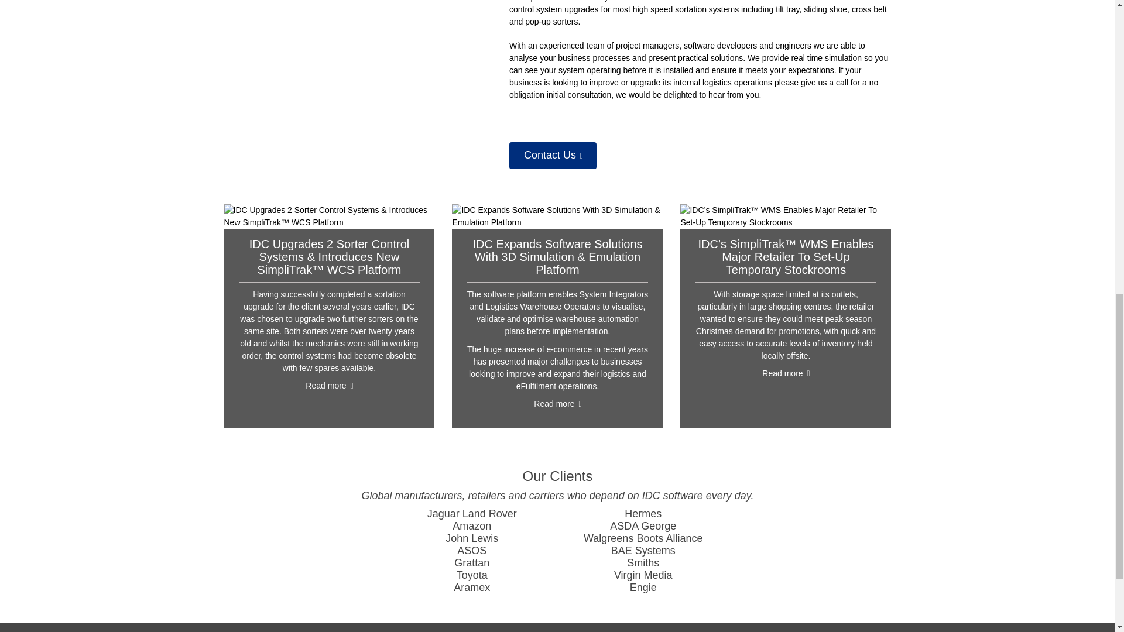 This screenshot has height=632, width=1124. I want to click on Contact Us, so click(553, 156).